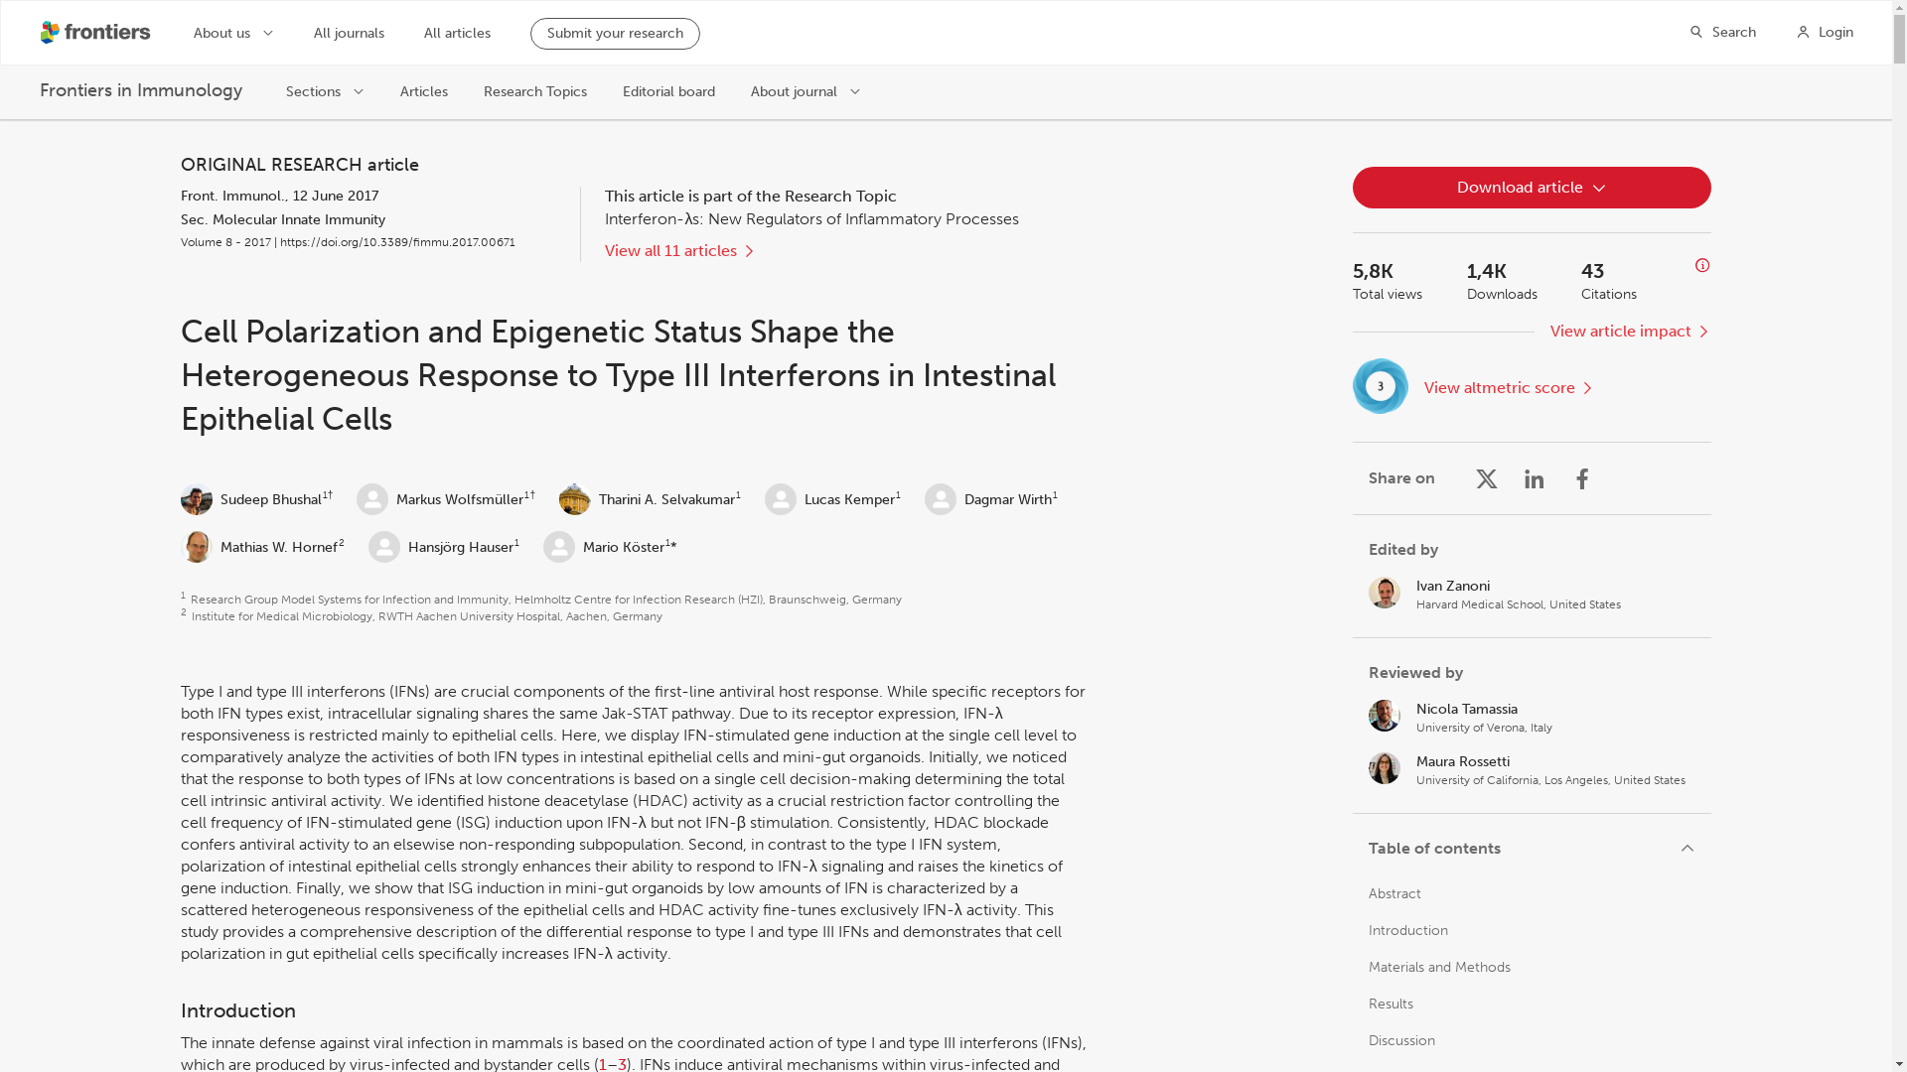 This screenshot has width=1907, height=1072. Describe the element at coordinates (614, 34) in the screenshot. I see `Submit your research` at that location.